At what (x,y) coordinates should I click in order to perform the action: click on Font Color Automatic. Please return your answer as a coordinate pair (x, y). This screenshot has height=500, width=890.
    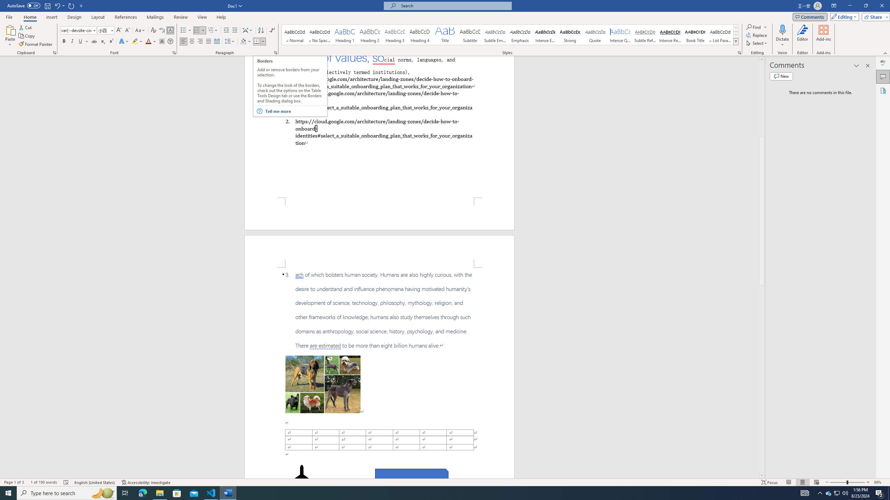
    Looking at the image, I should click on (148, 42).